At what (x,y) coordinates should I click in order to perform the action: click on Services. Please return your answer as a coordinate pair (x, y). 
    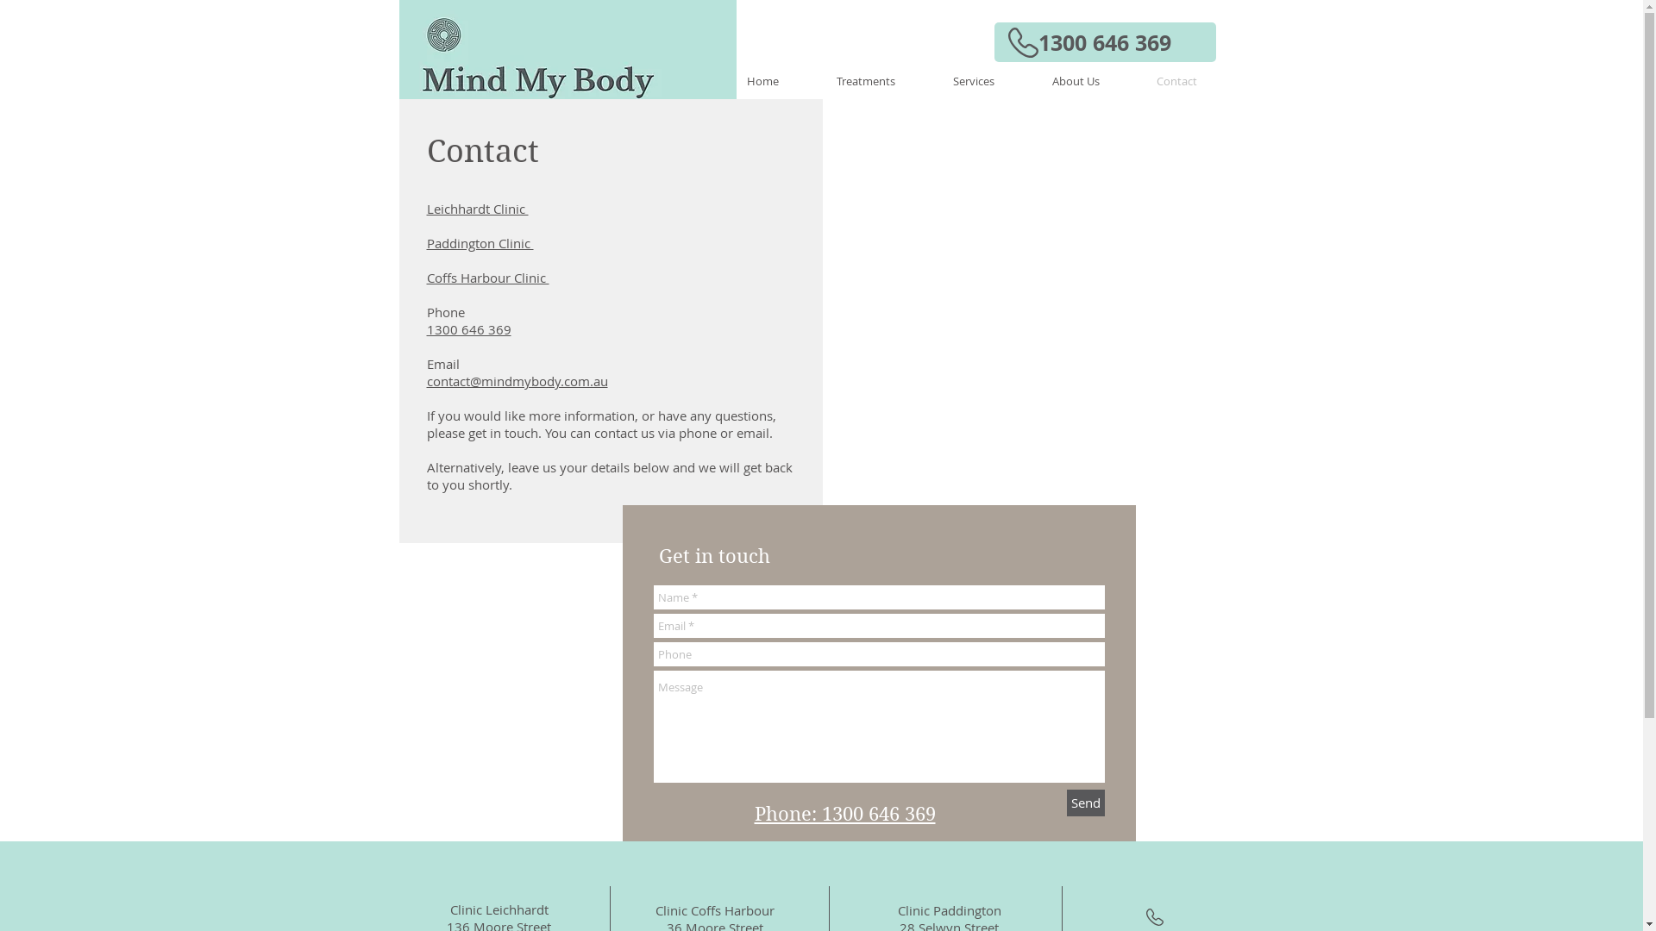
    Looking at the image, I should click on (990, 81).